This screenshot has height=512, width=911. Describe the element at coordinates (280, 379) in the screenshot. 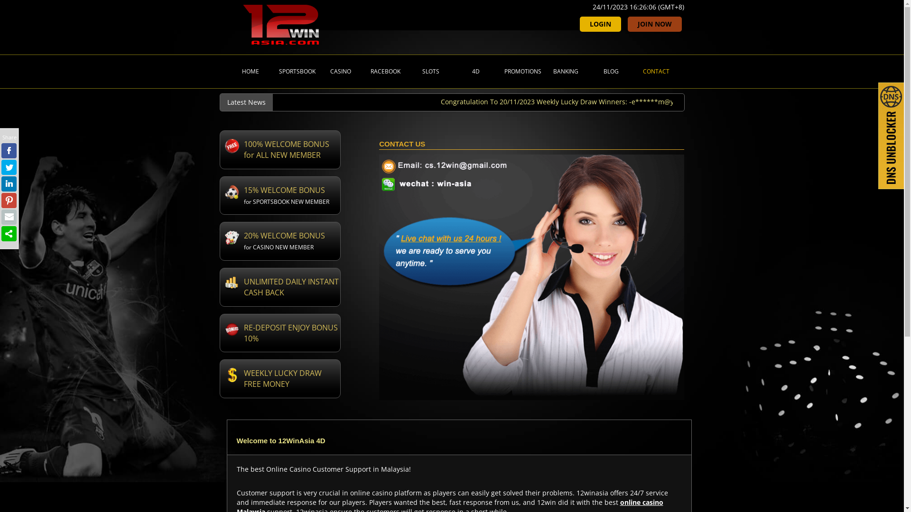

I see `WEEKLY LUCKY DRAW
FREE MONEY` at that location.